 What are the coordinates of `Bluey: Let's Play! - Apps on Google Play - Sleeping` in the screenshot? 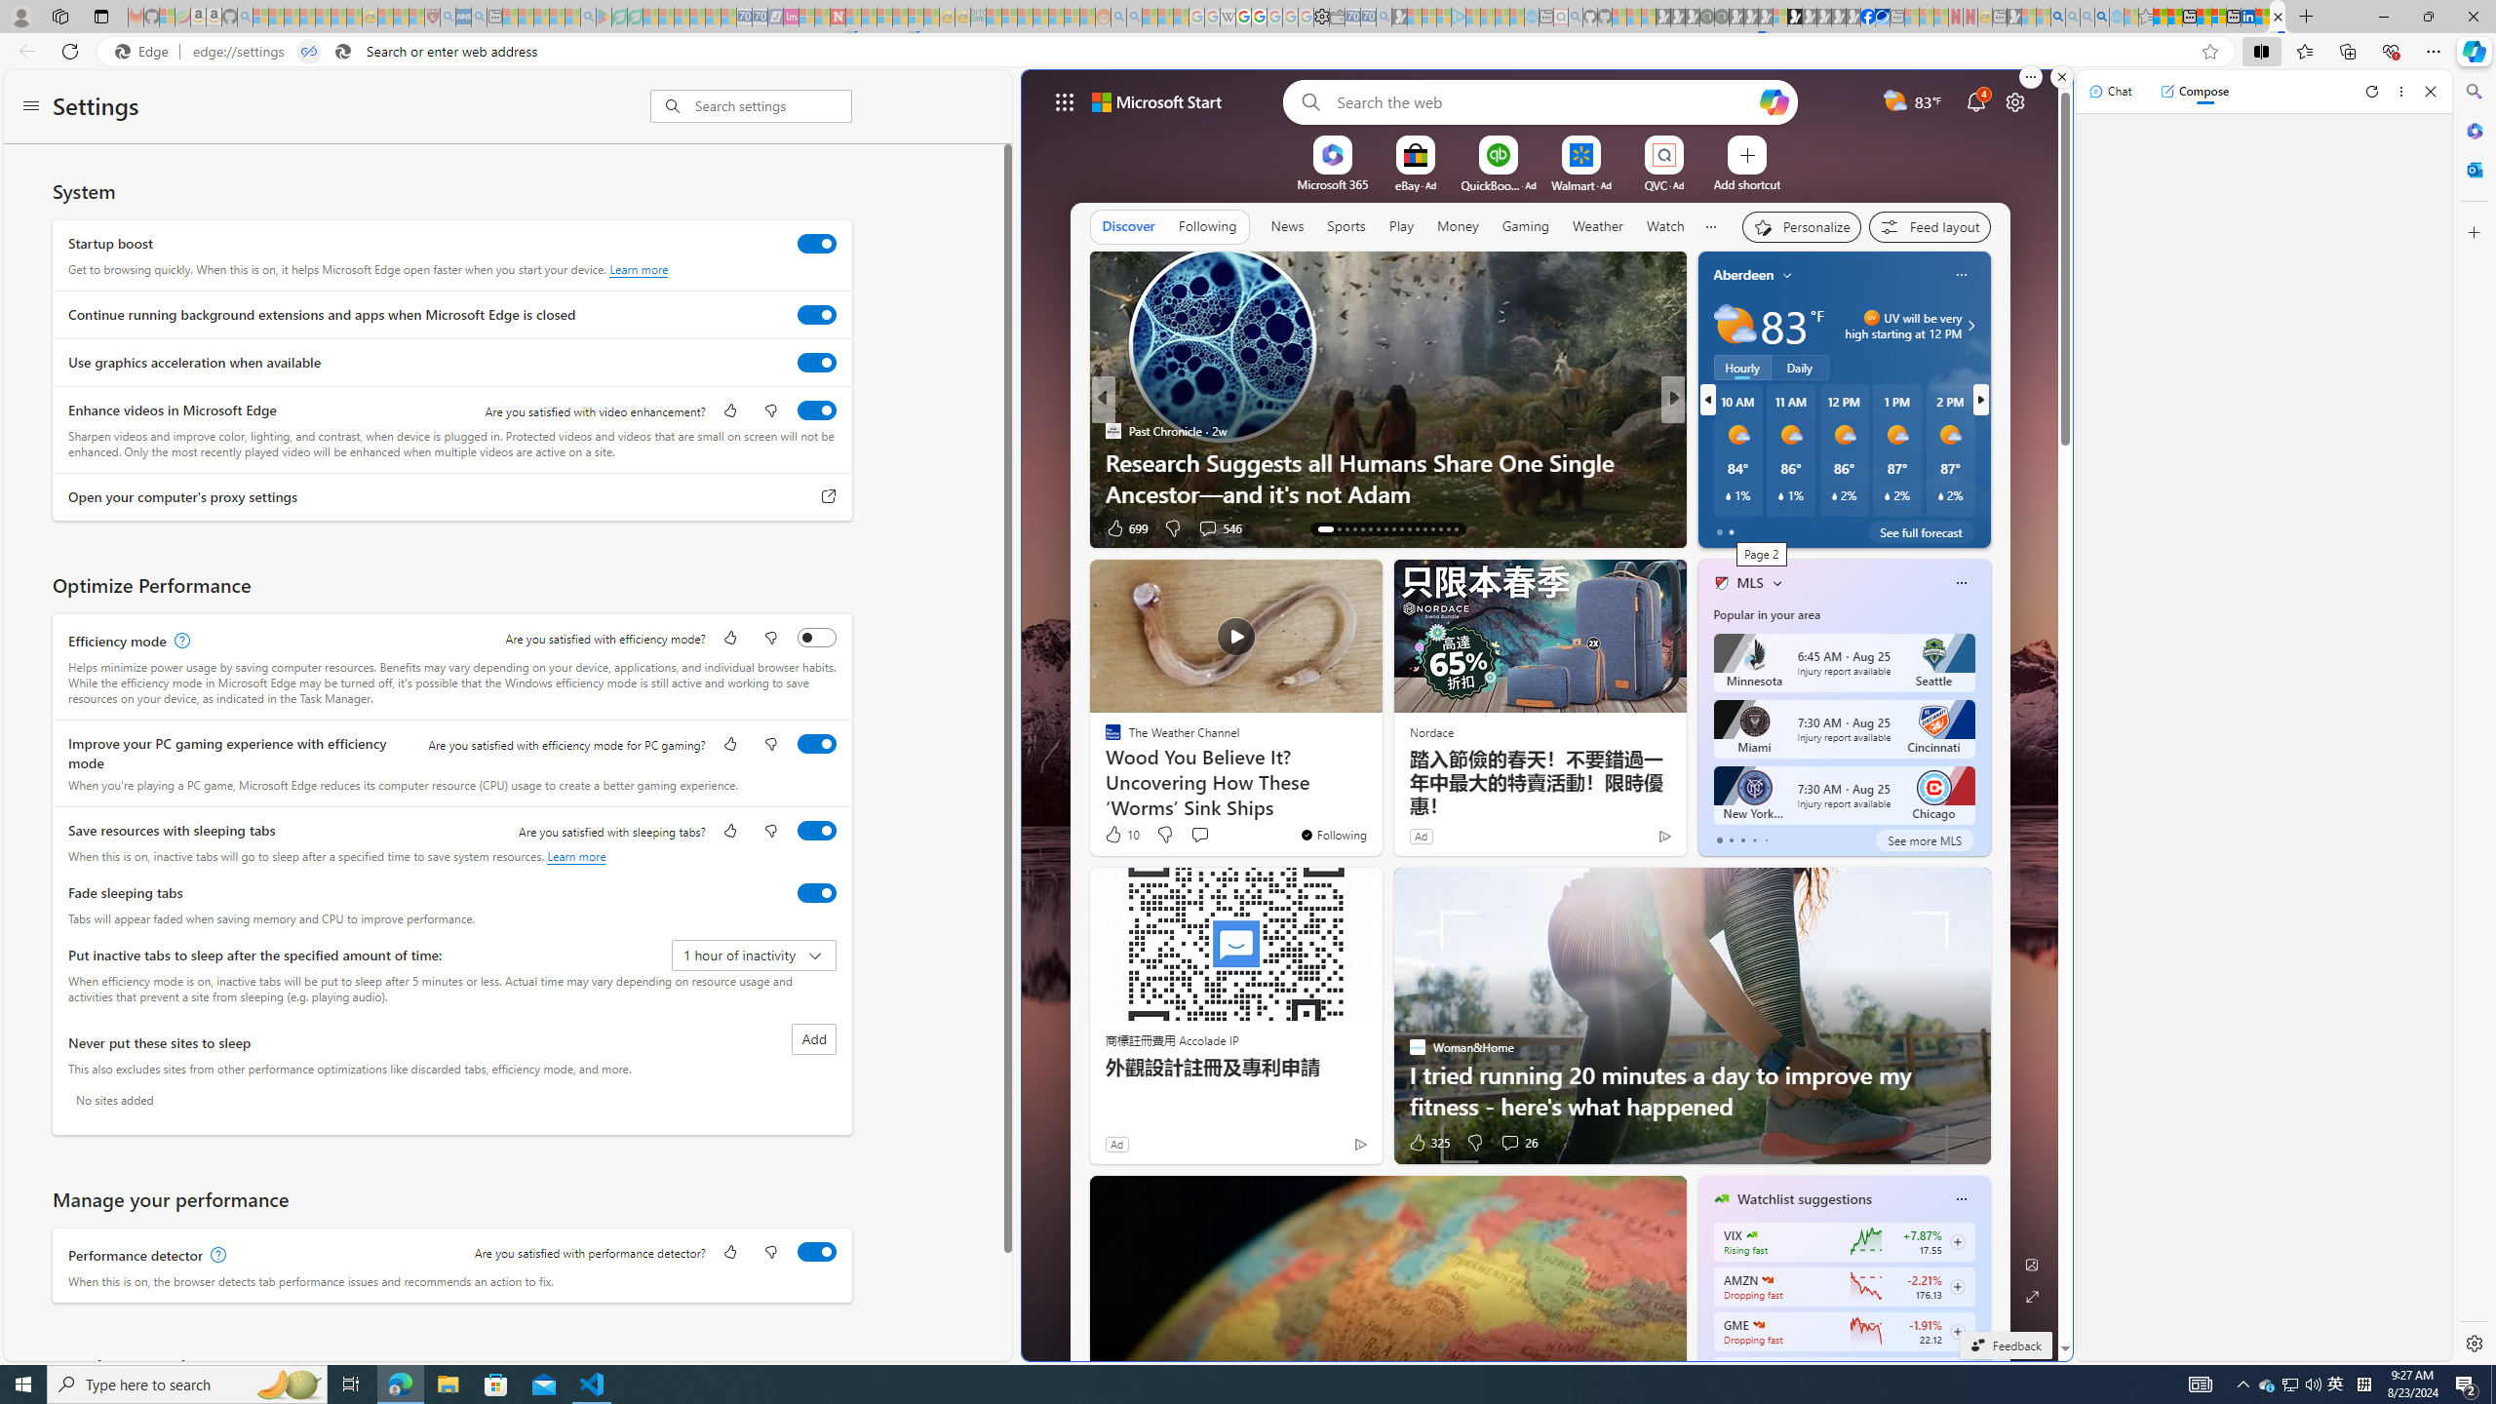 It's located at (604, 17).